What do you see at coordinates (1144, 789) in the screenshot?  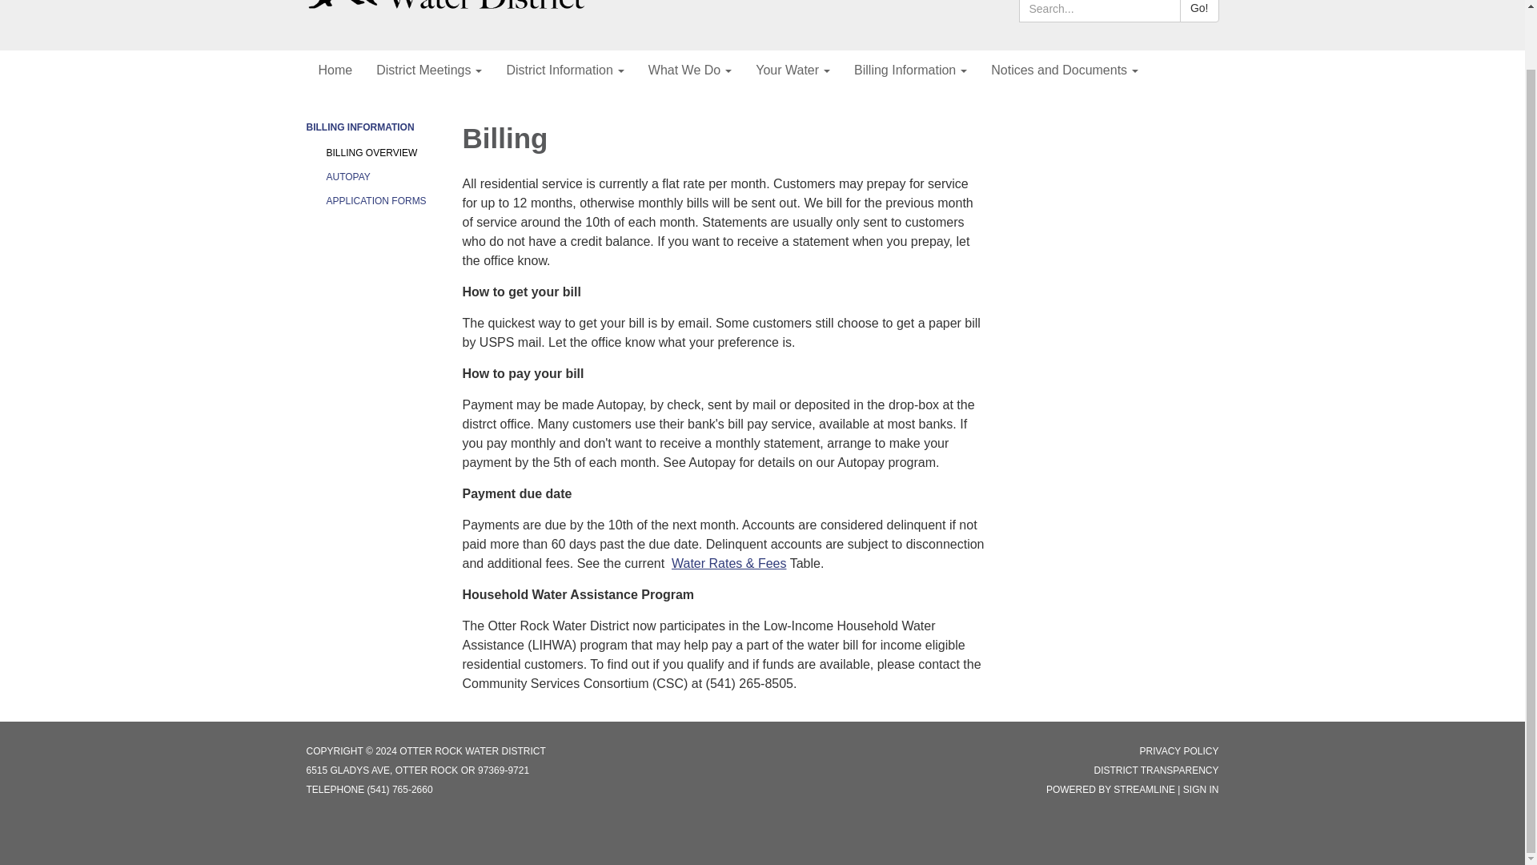 I see `Streamline: Technology for Special Districts` at bounding box center [1144, 789].